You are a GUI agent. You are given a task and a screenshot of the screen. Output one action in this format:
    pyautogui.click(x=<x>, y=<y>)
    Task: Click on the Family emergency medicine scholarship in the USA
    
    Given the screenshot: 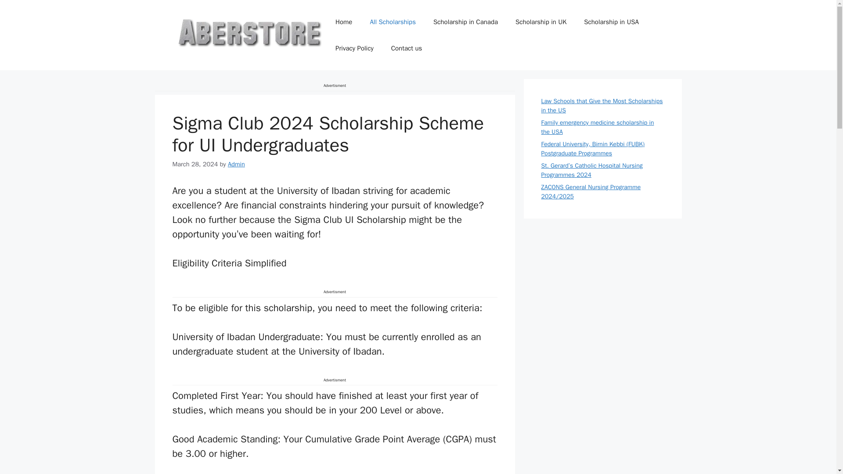 What is the action you would take?
    pyautogui.click(x=597, y=127)
    